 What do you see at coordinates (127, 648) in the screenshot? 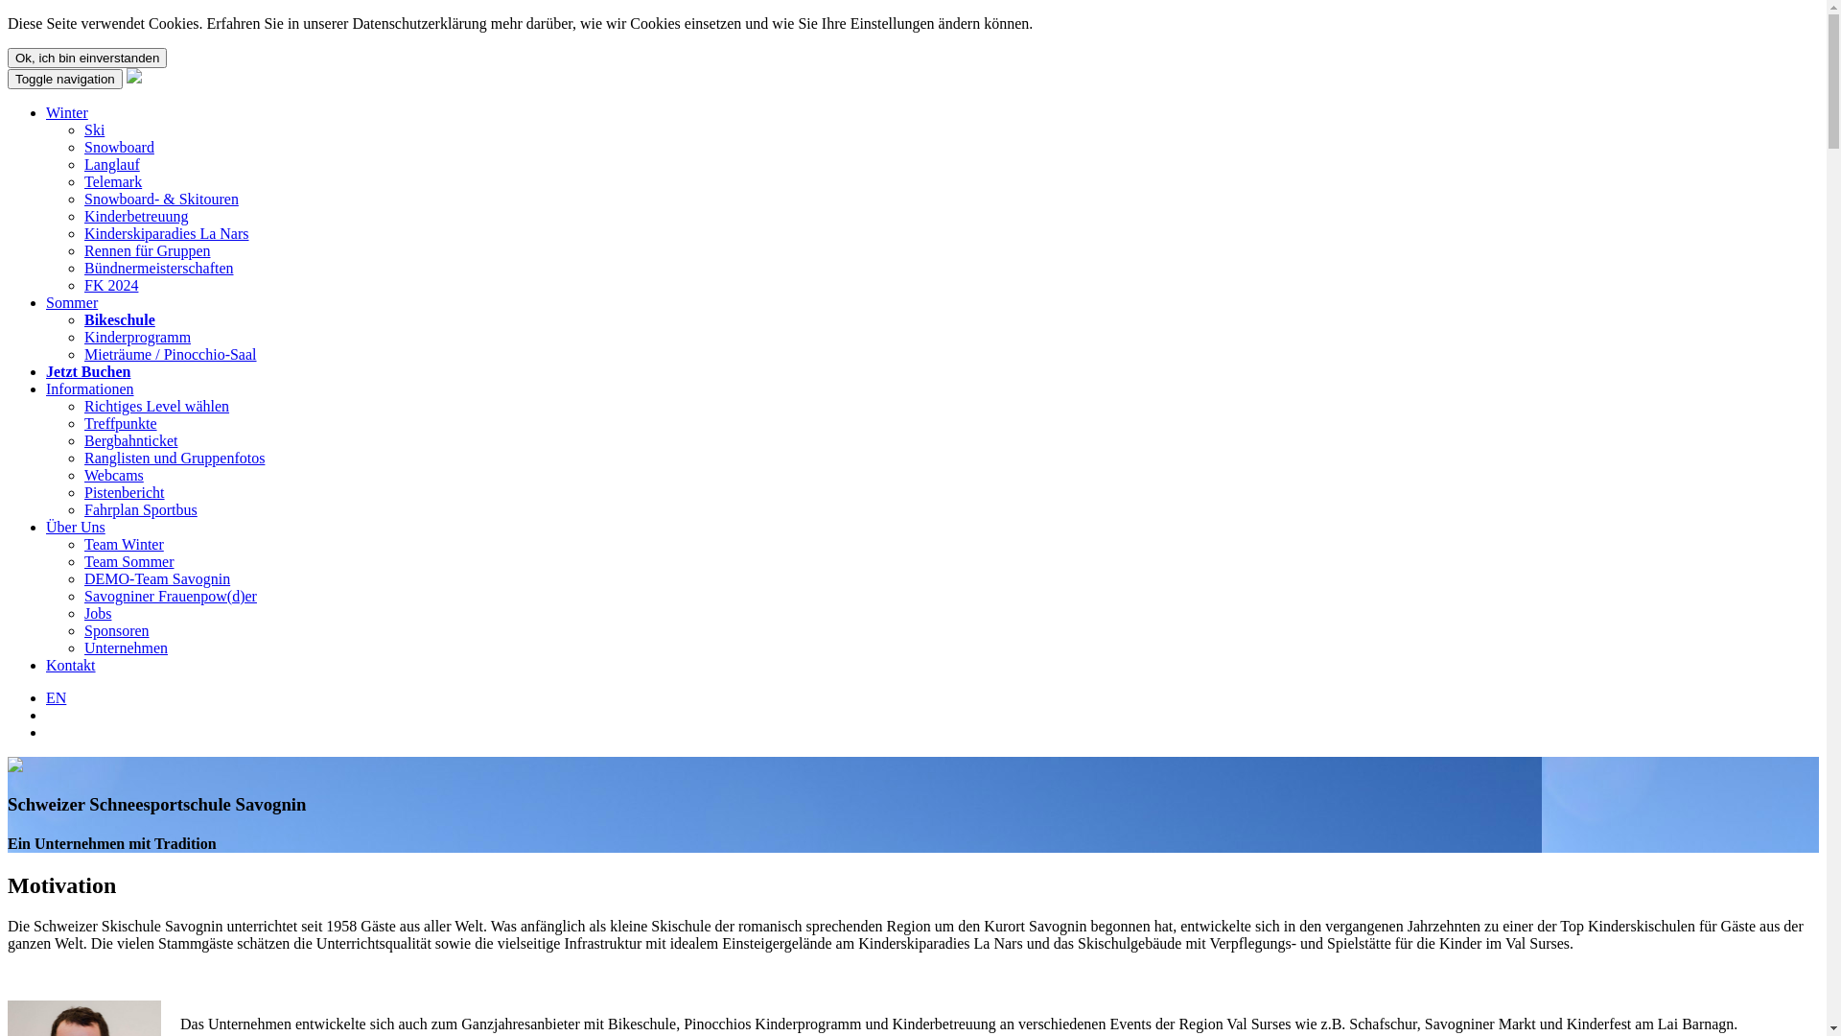
I see `Unternehmen` at bounding box center [127, 648].